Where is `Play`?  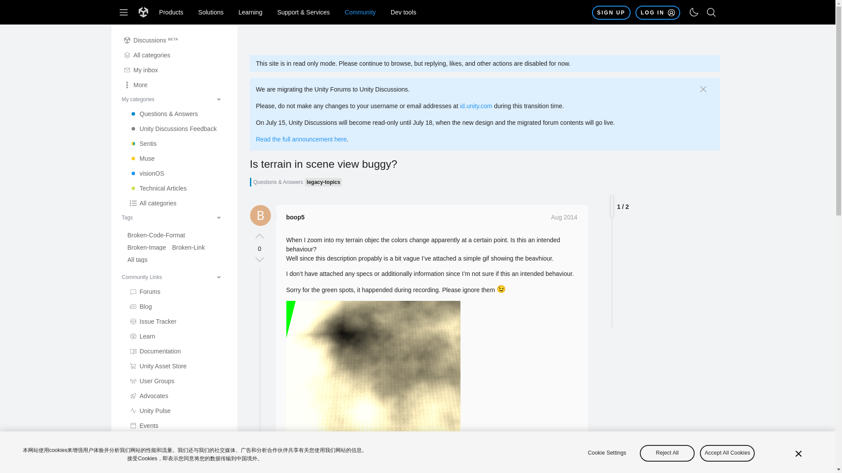 Play is located at coordinates (177, 468).